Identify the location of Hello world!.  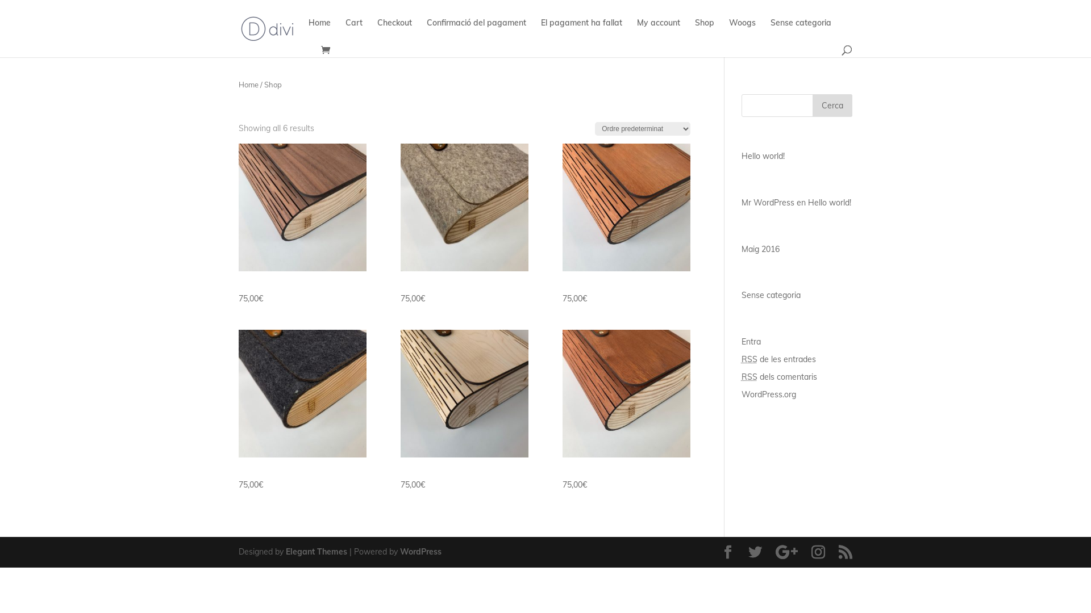
(830, 203).